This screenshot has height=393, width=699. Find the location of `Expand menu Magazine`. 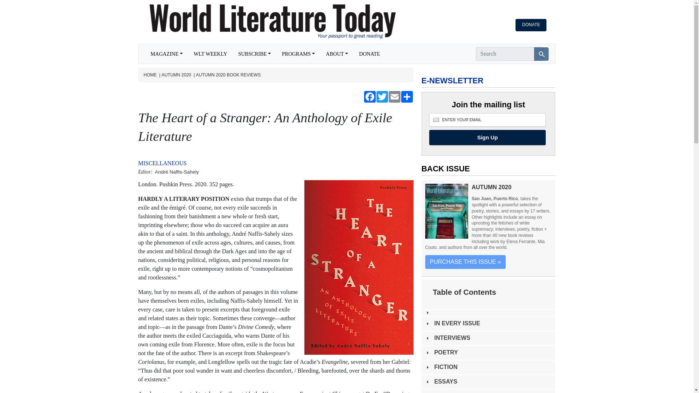

Expand menu Magazine is located at coordinates (166, 54).